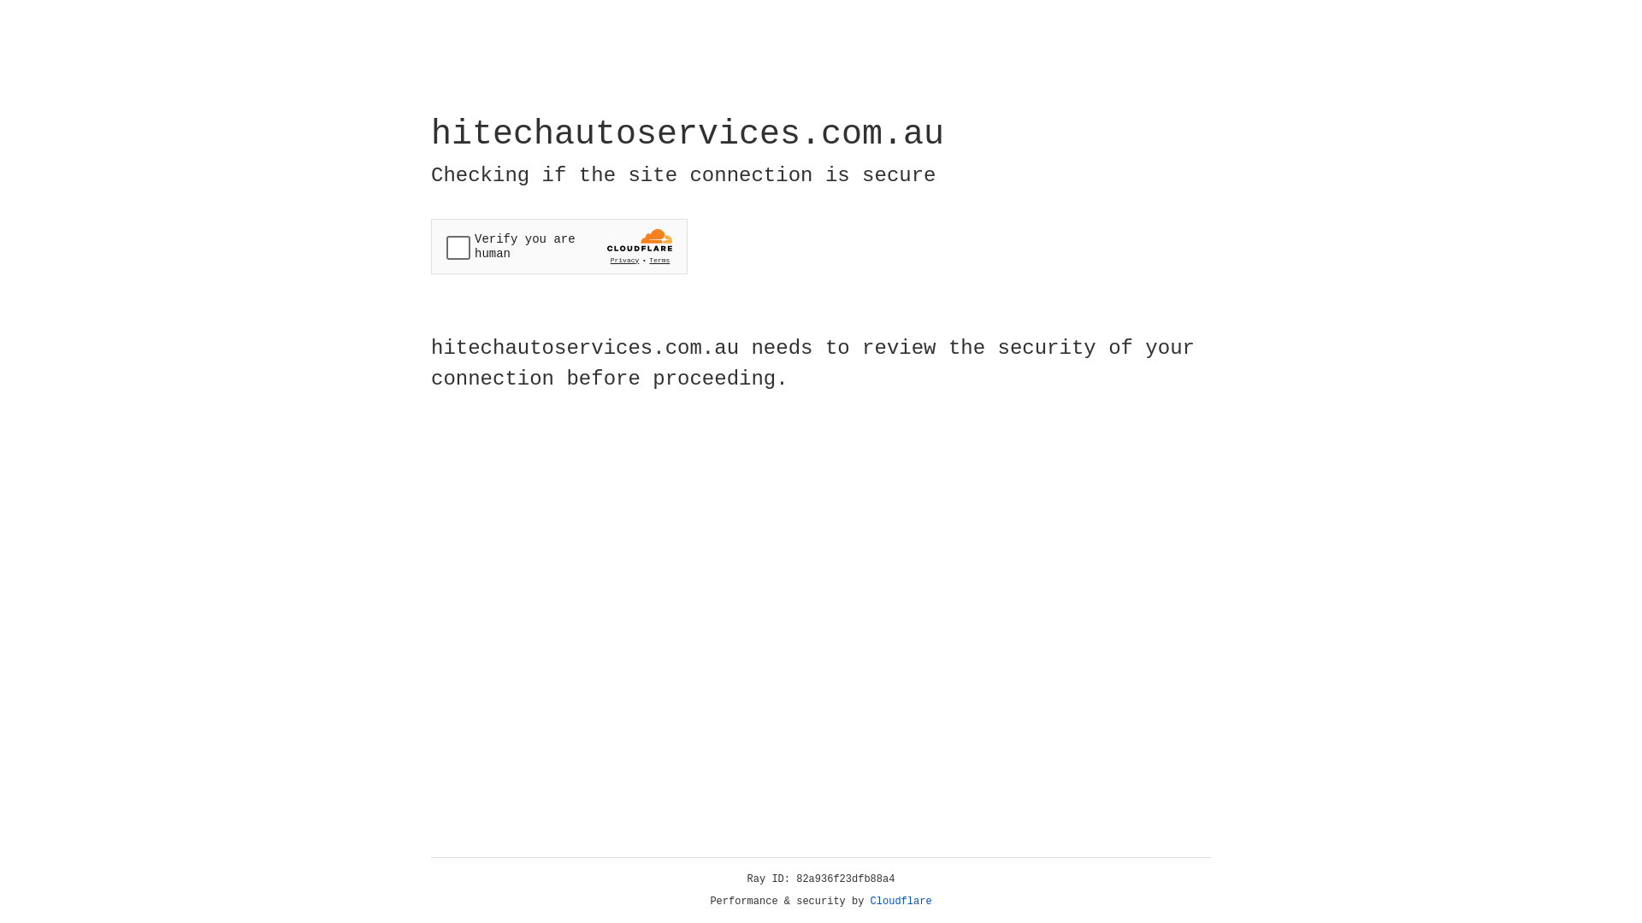 Image resolution: width=1642 pixels, height=923 pixels. What do you see at coordinates (901, 902) in the screenshot?
I see `Cloudflare` at bounding box center [901, 902].